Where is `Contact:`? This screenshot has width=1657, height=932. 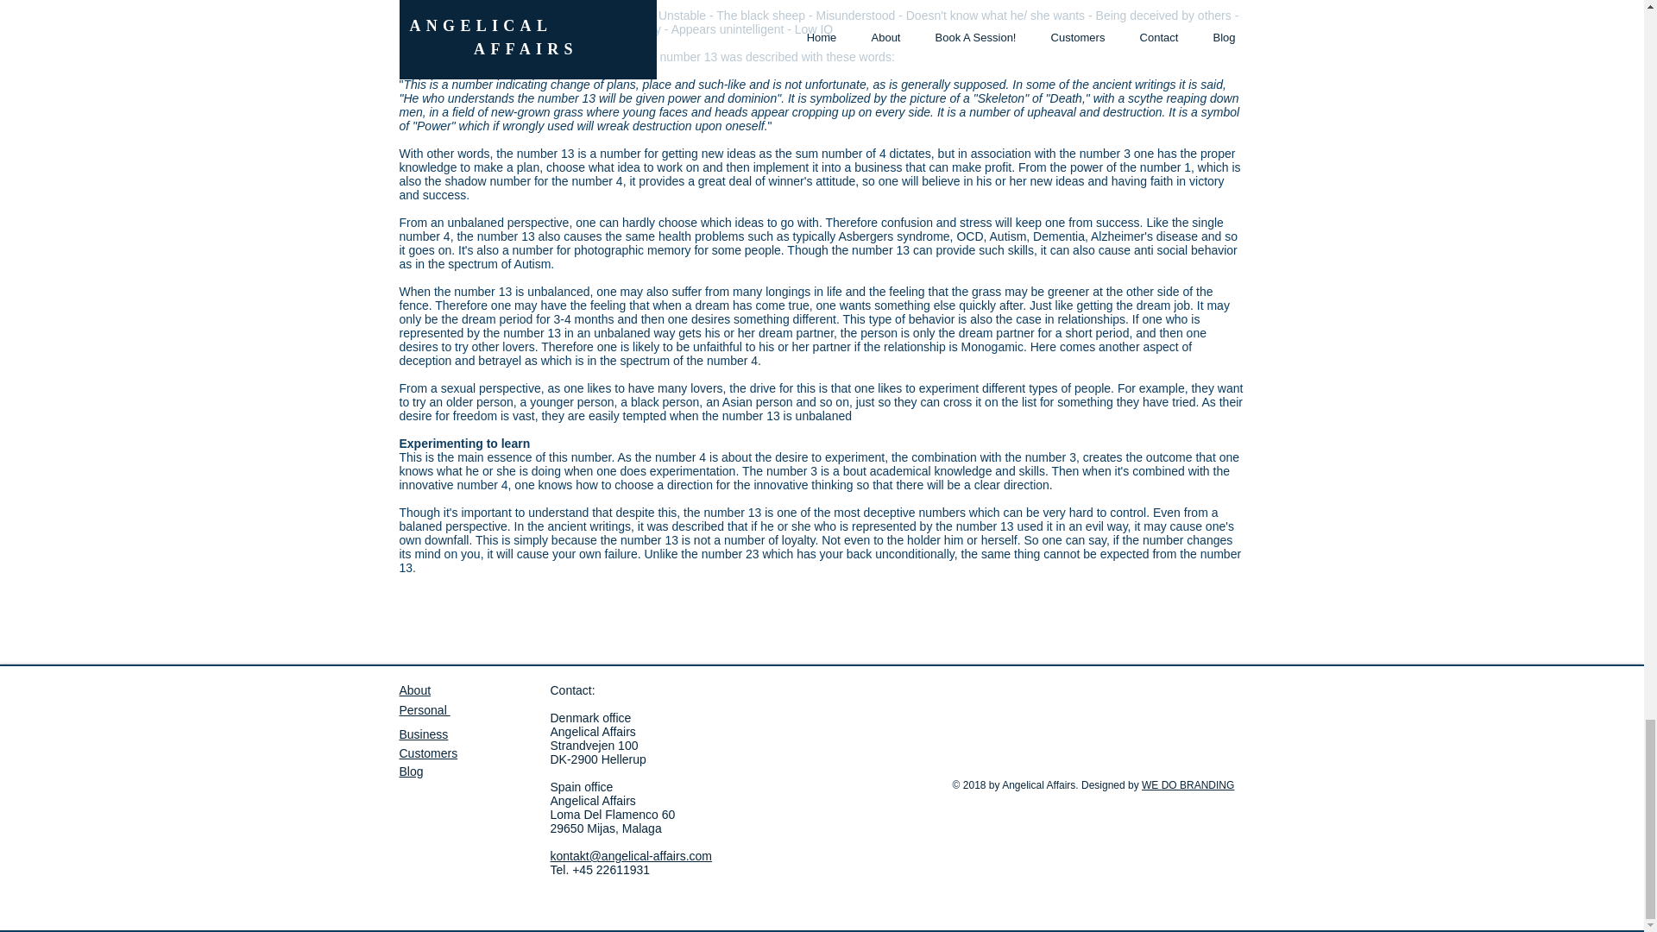 Contact: is located at coordinates (423, 734).